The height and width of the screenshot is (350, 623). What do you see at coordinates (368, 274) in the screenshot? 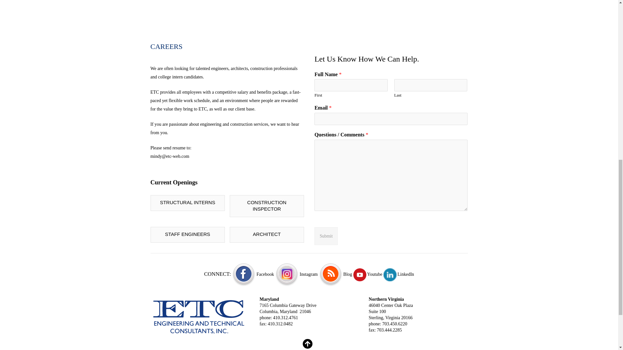
I see `Youtube Channel` at bounding box center [368, 274].